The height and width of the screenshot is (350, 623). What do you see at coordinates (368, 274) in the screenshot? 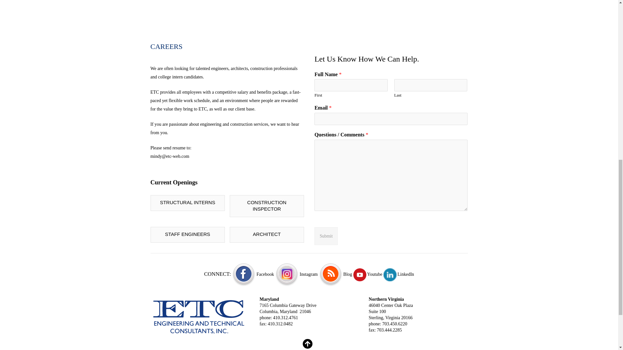
I see `Youtube Channel` at bounding box center [368, 274].